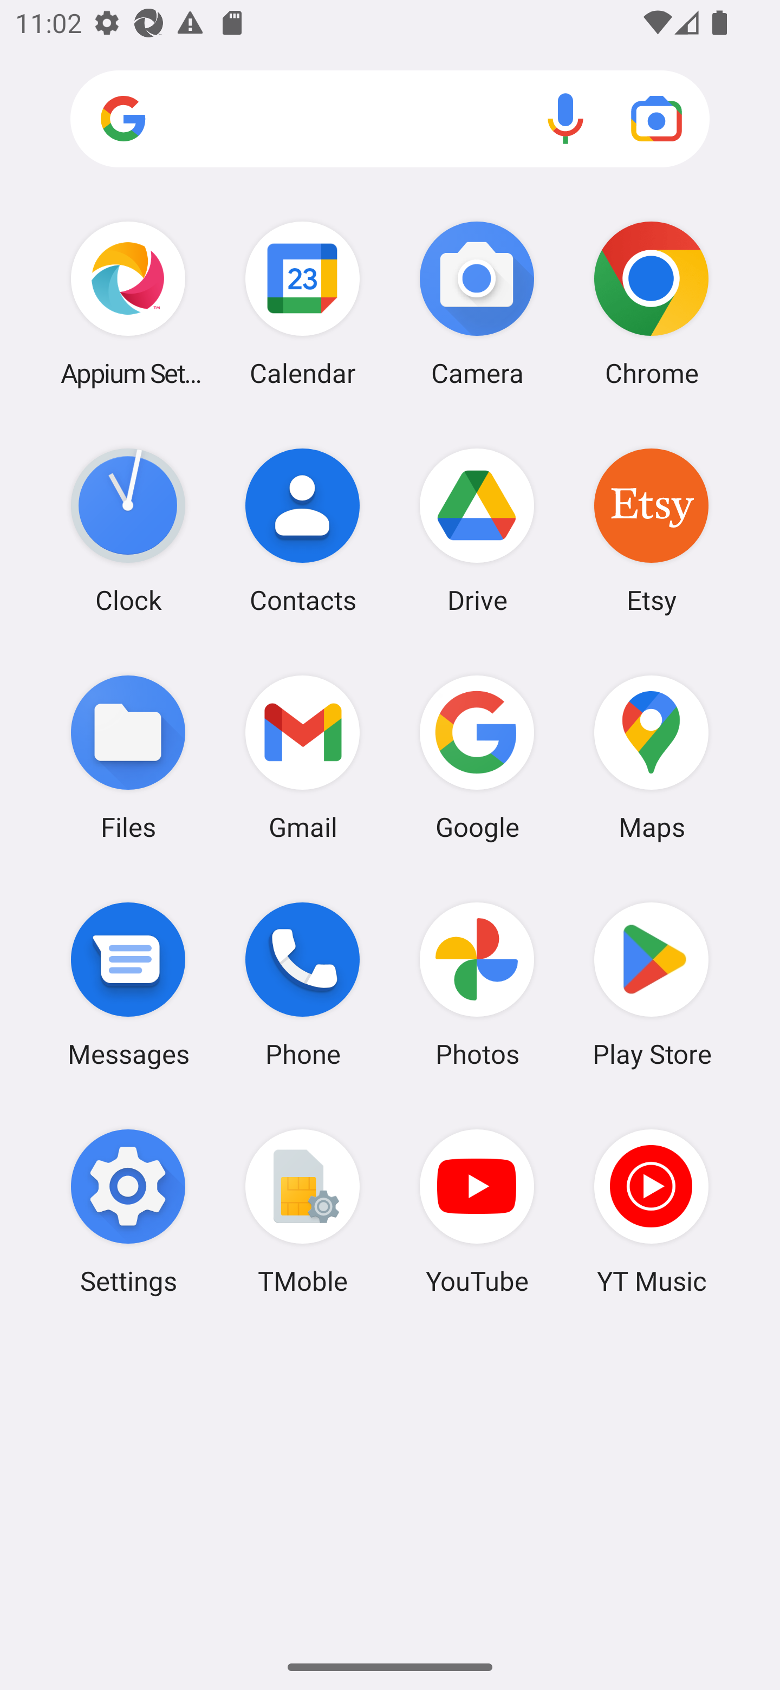 Image resolution: width=780 pixels, height=1690 pixels. I want to click on Search apps, web and more, so click(390, 119).